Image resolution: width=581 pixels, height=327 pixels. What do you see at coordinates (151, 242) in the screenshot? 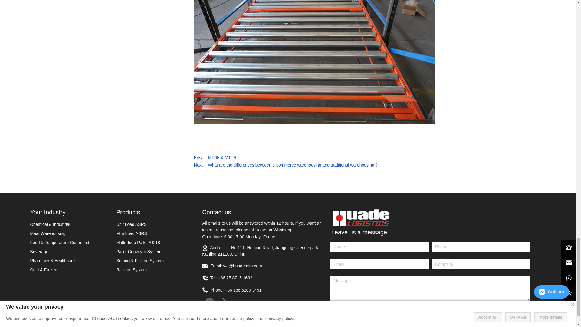
I see `Multi-deep Pallet ASRS` at bounding box center [151, 242].